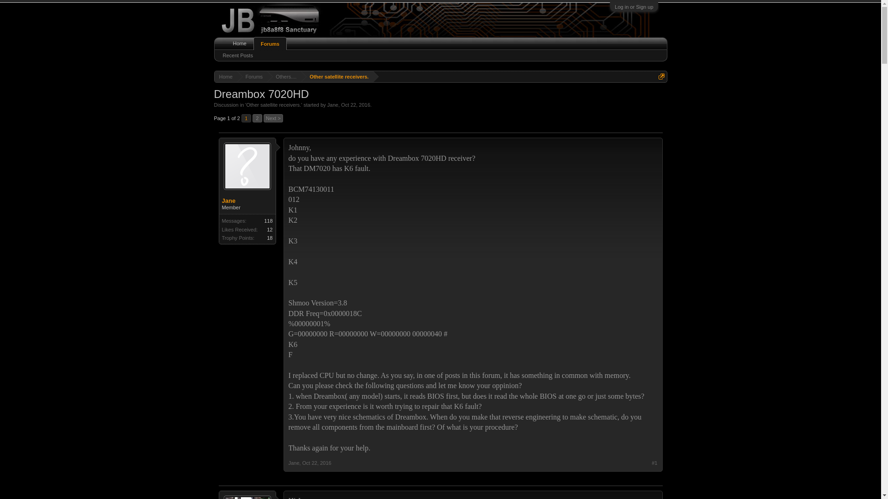 The width and height of the screenshot is (888, 499). I want to click on Jane, so click(333, 105).